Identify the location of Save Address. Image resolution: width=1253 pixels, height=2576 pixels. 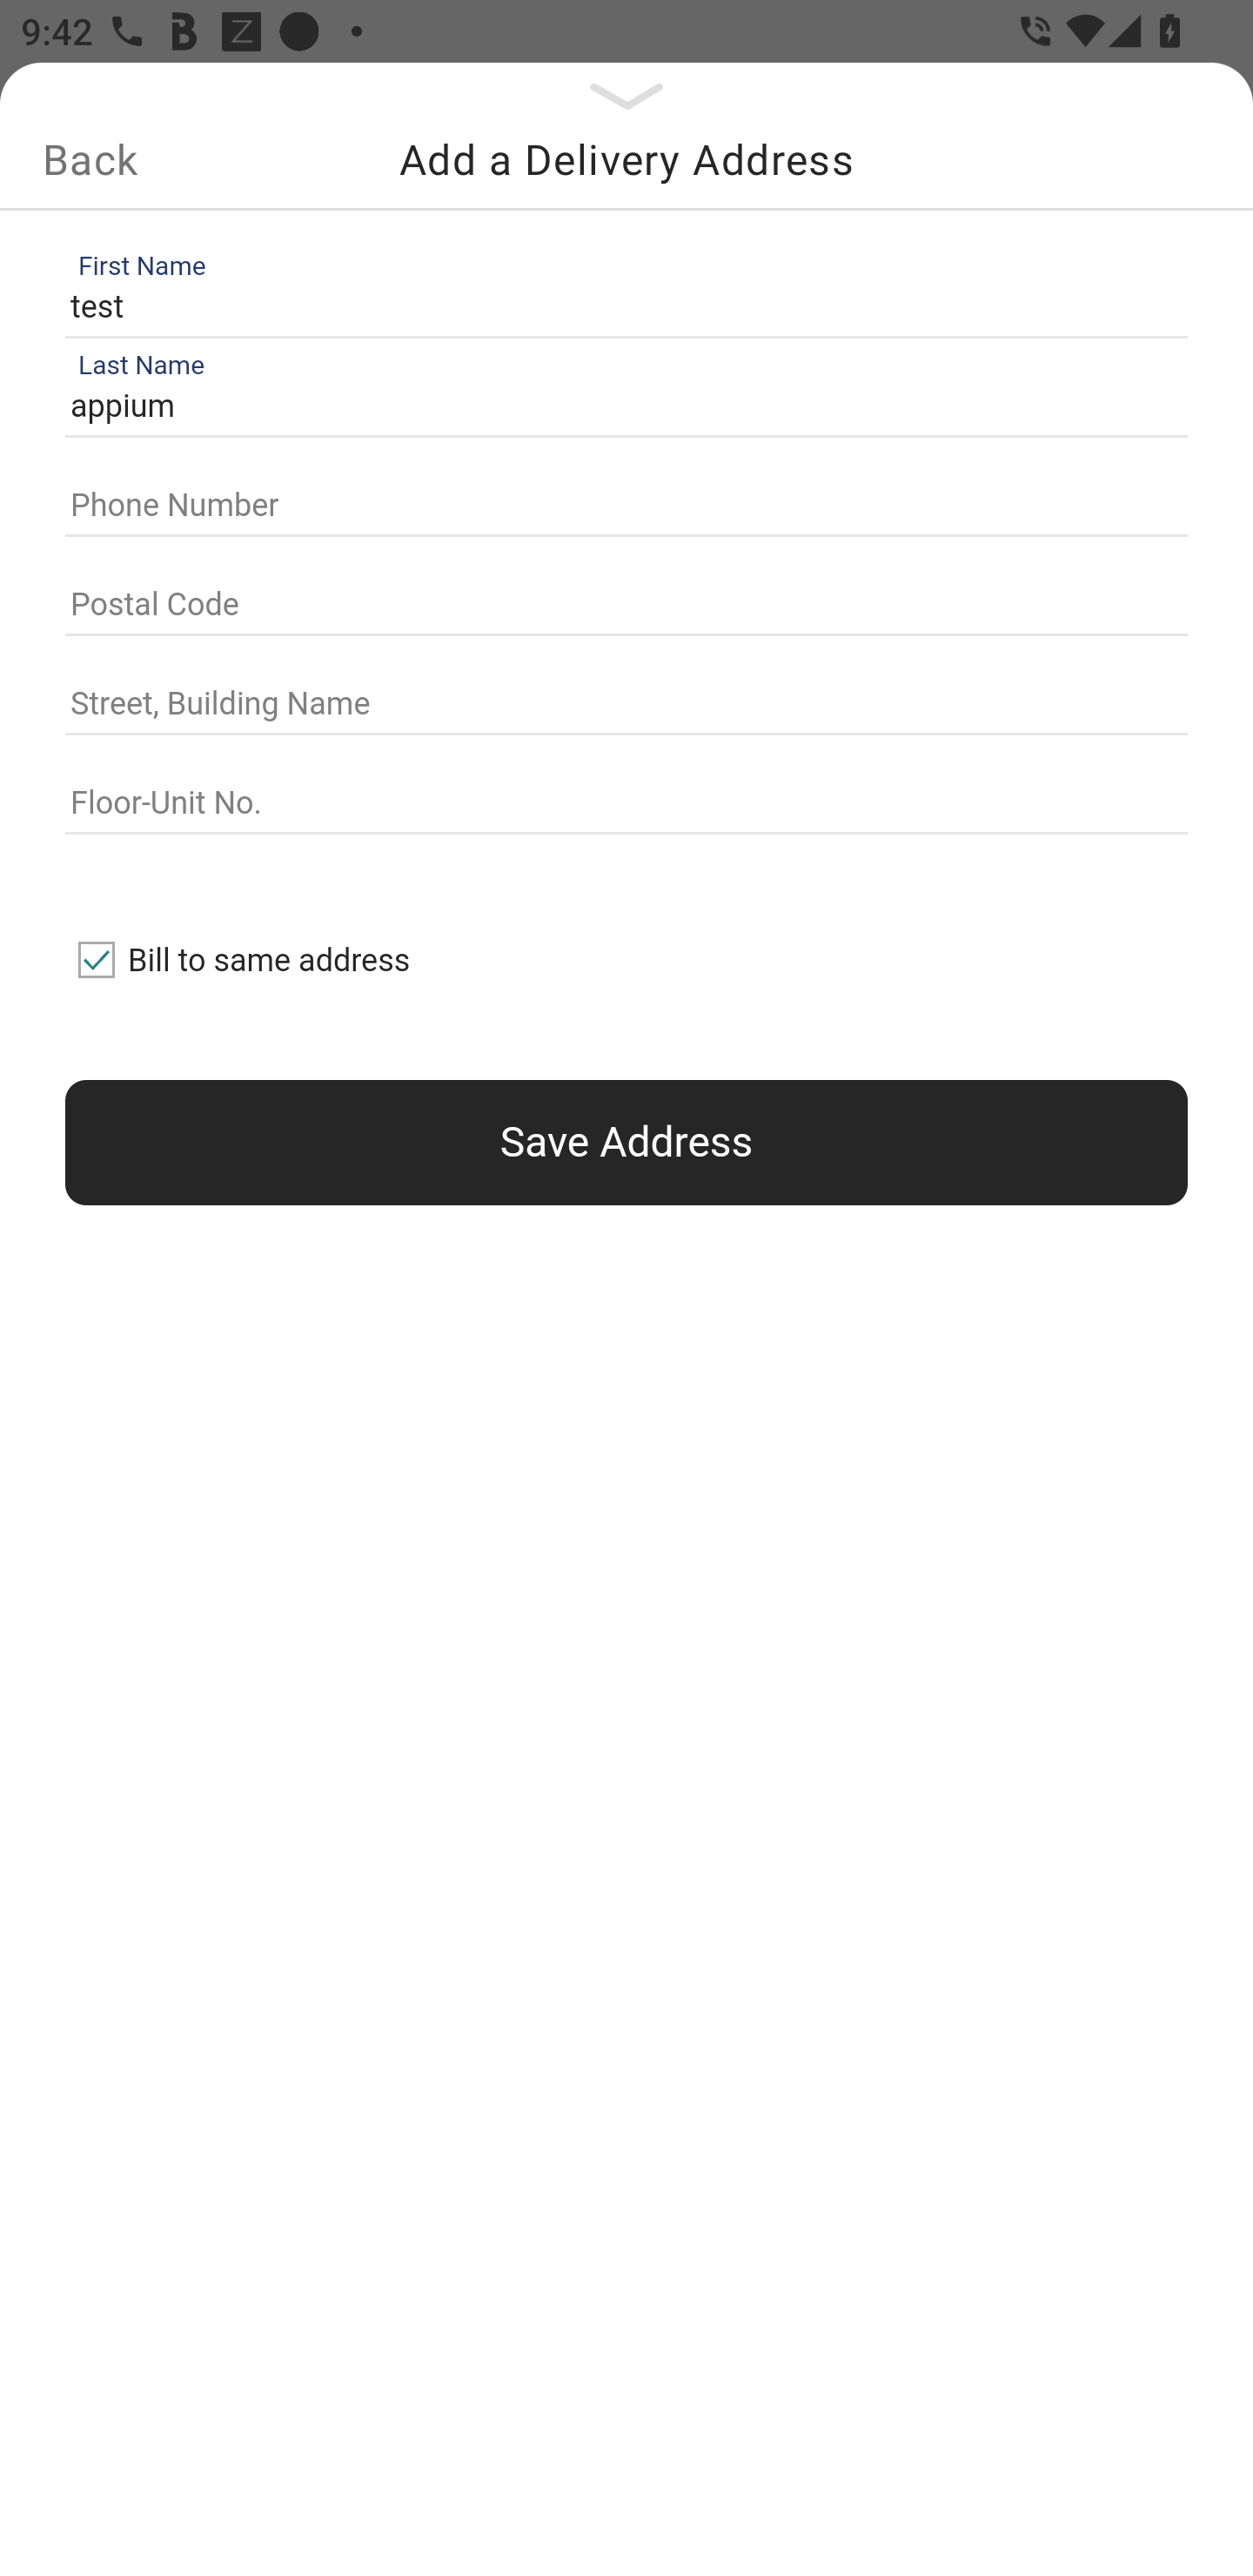
(626, 1142).